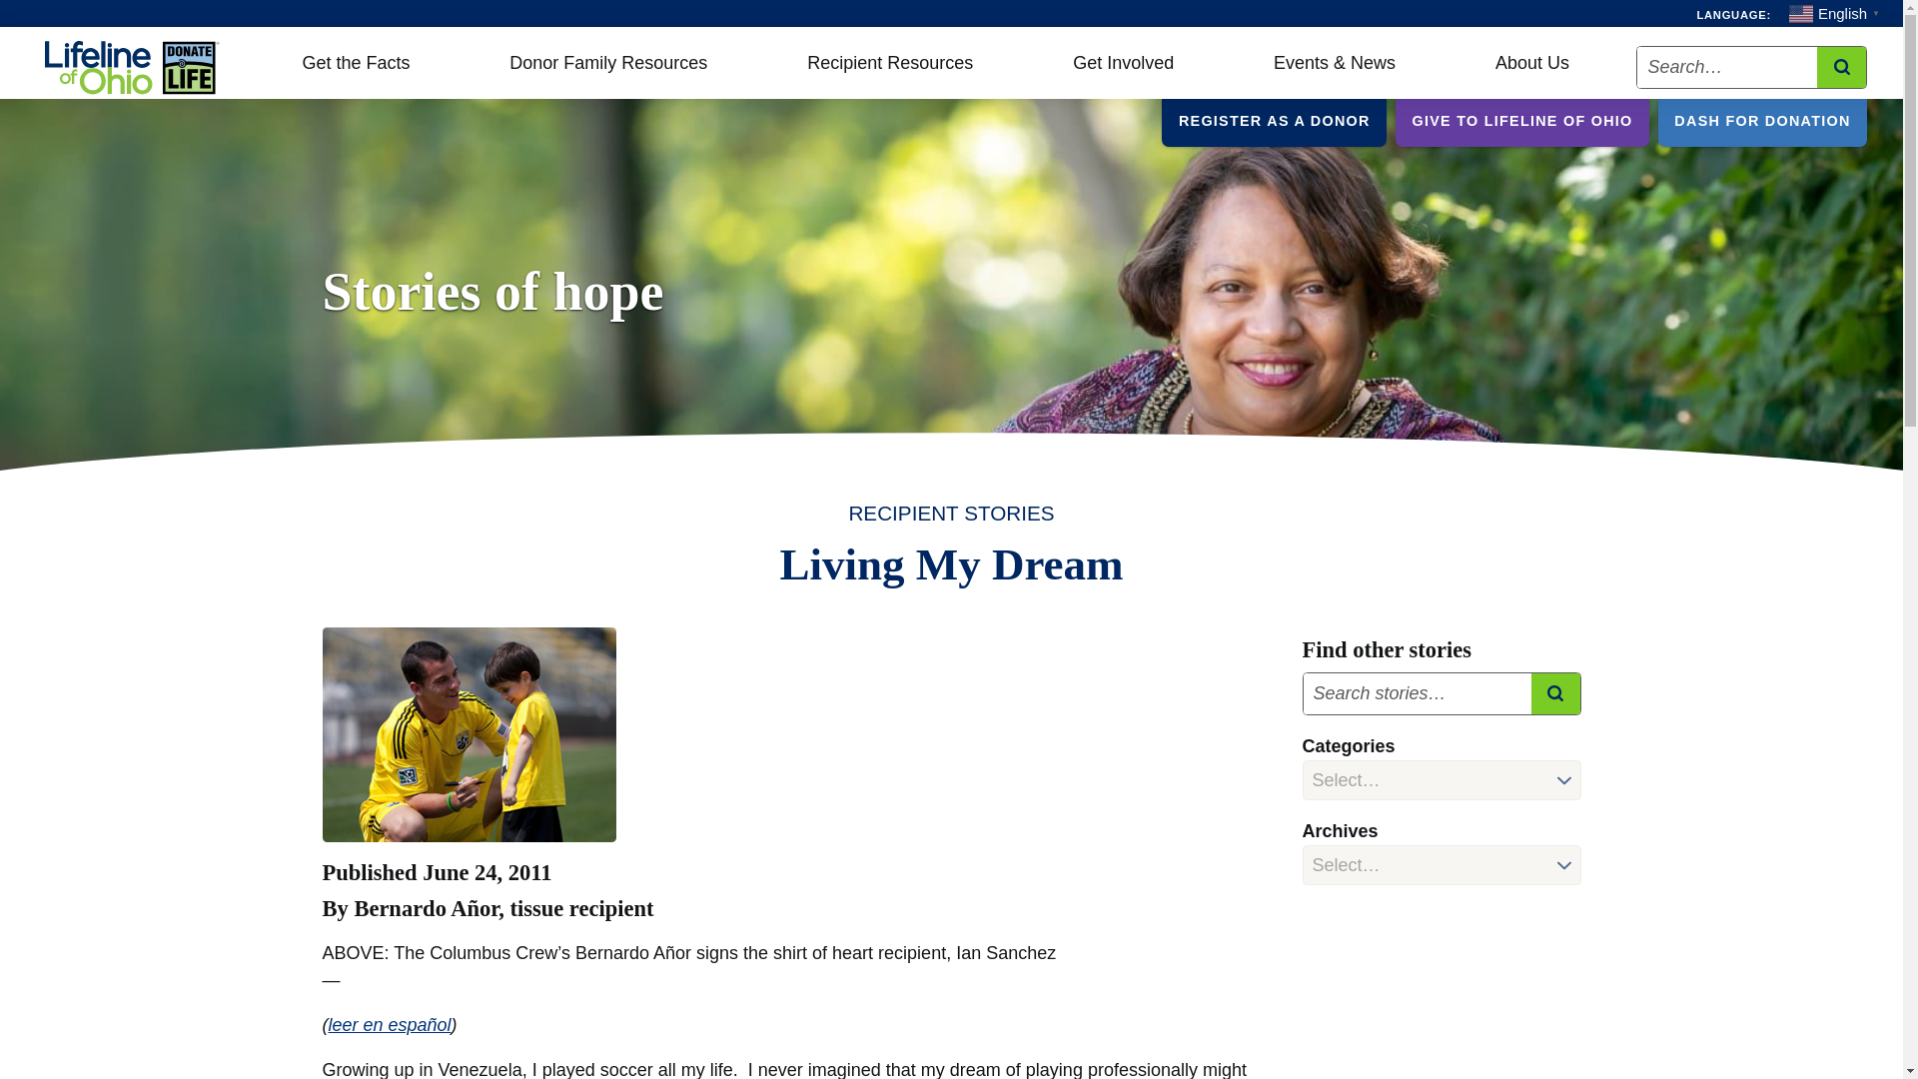 The image size is (1918, 1079). Describe the element at coordinates (889, 68) in the screenshot. I see `Recipient Resources` at that location.